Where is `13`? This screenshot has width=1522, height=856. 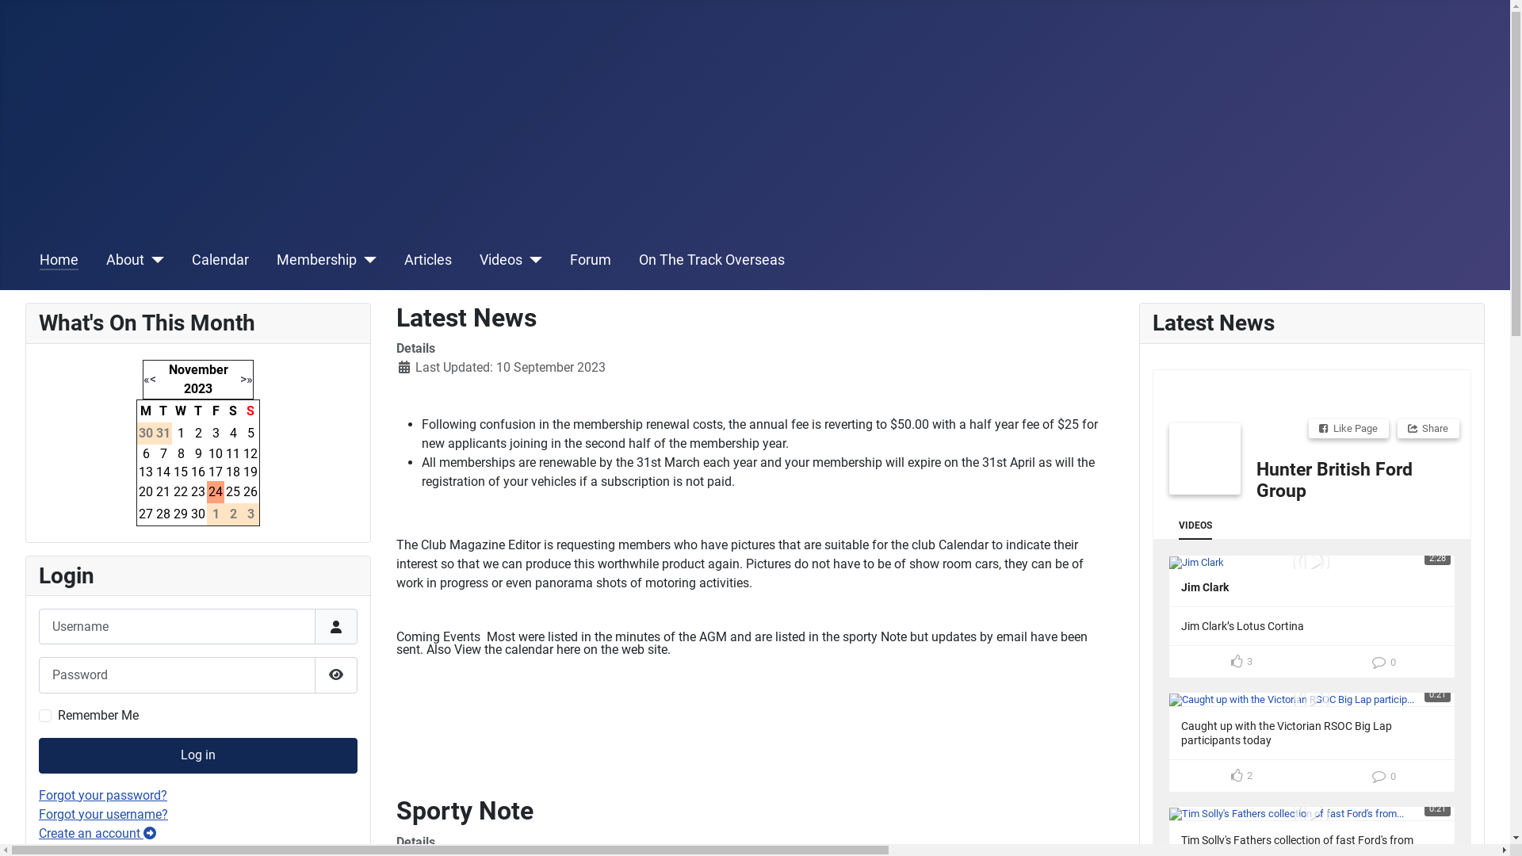
13 is located at coordinates (146, 472).